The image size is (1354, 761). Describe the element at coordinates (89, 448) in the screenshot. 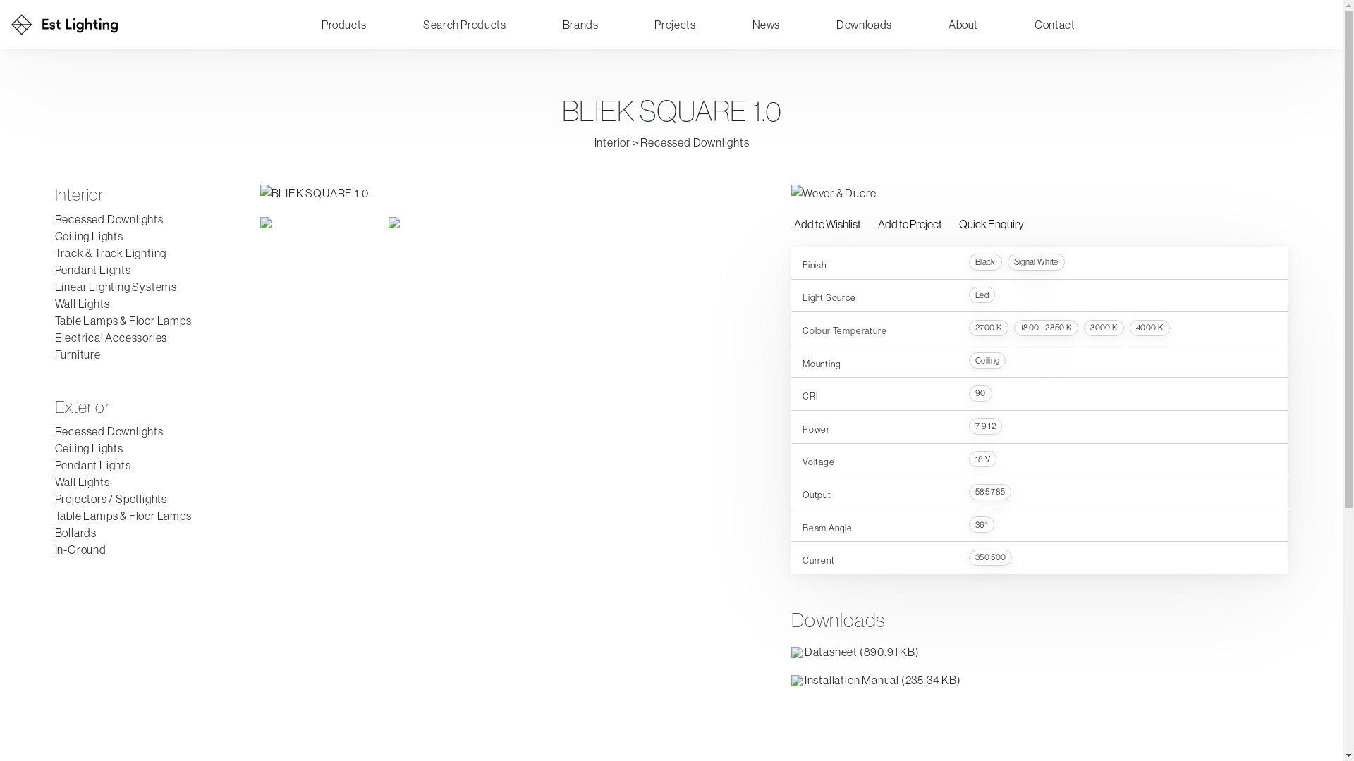

I see `Ceiling Lights` at that location.